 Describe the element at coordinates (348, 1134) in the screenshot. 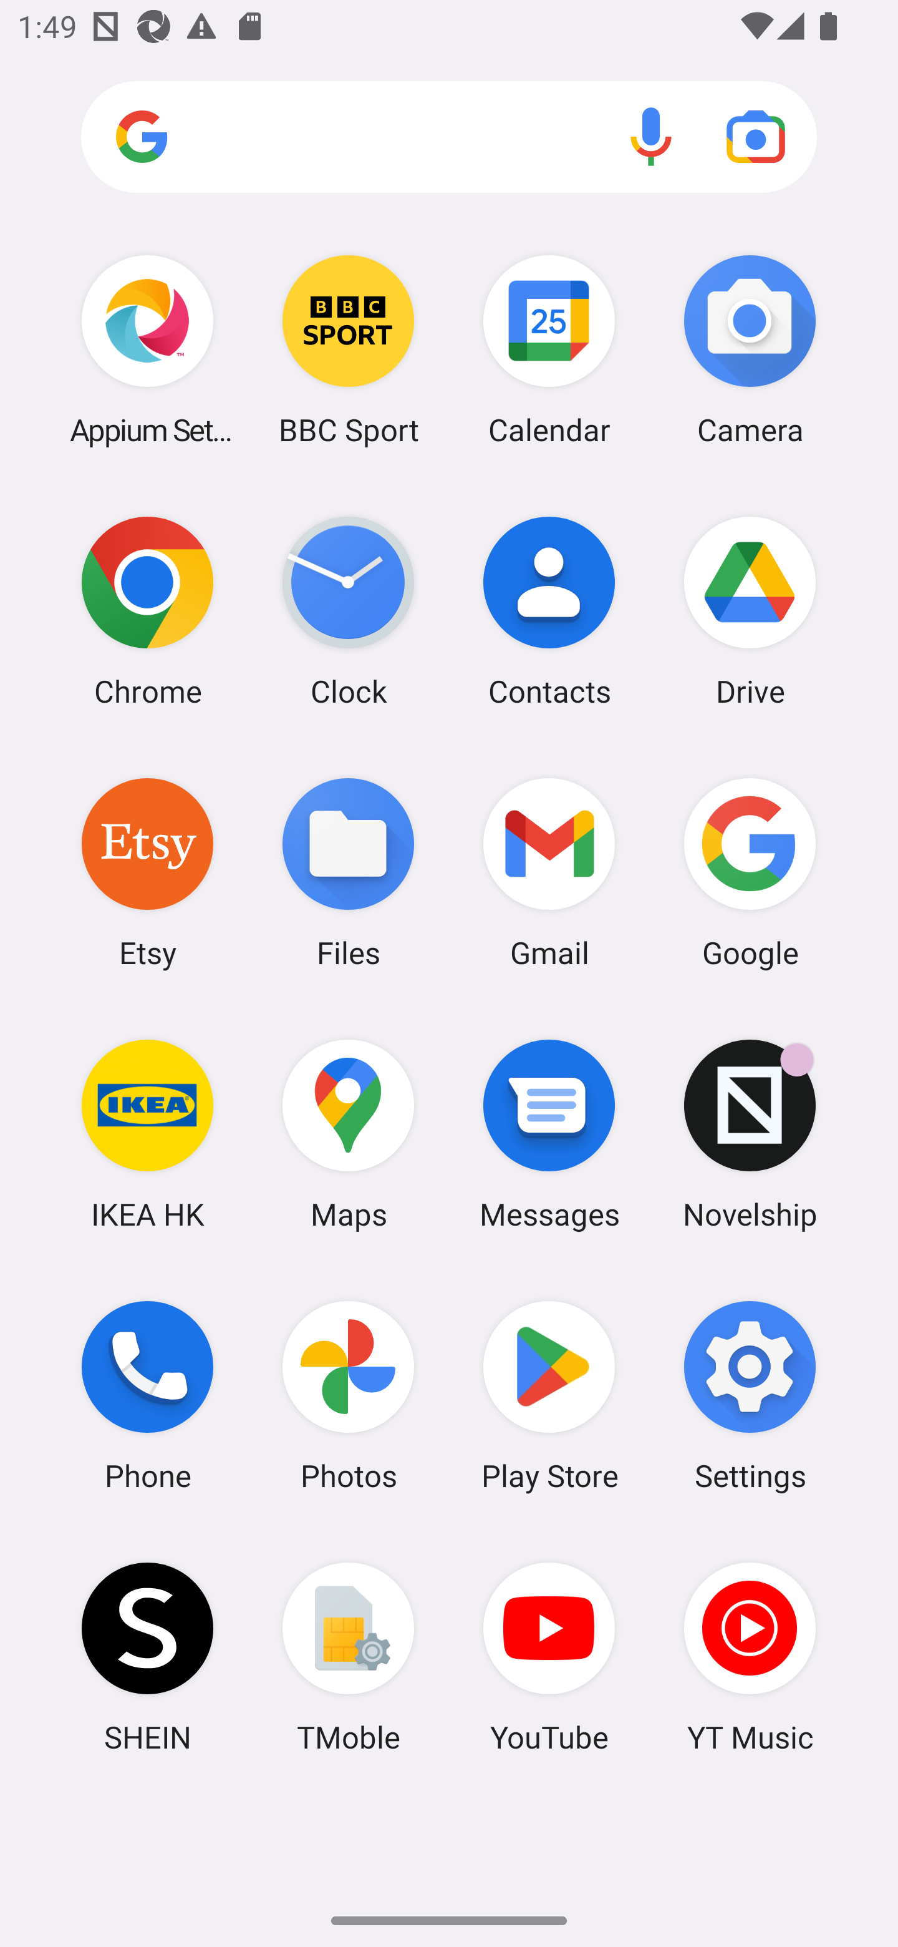

I see `Maps` at that location.